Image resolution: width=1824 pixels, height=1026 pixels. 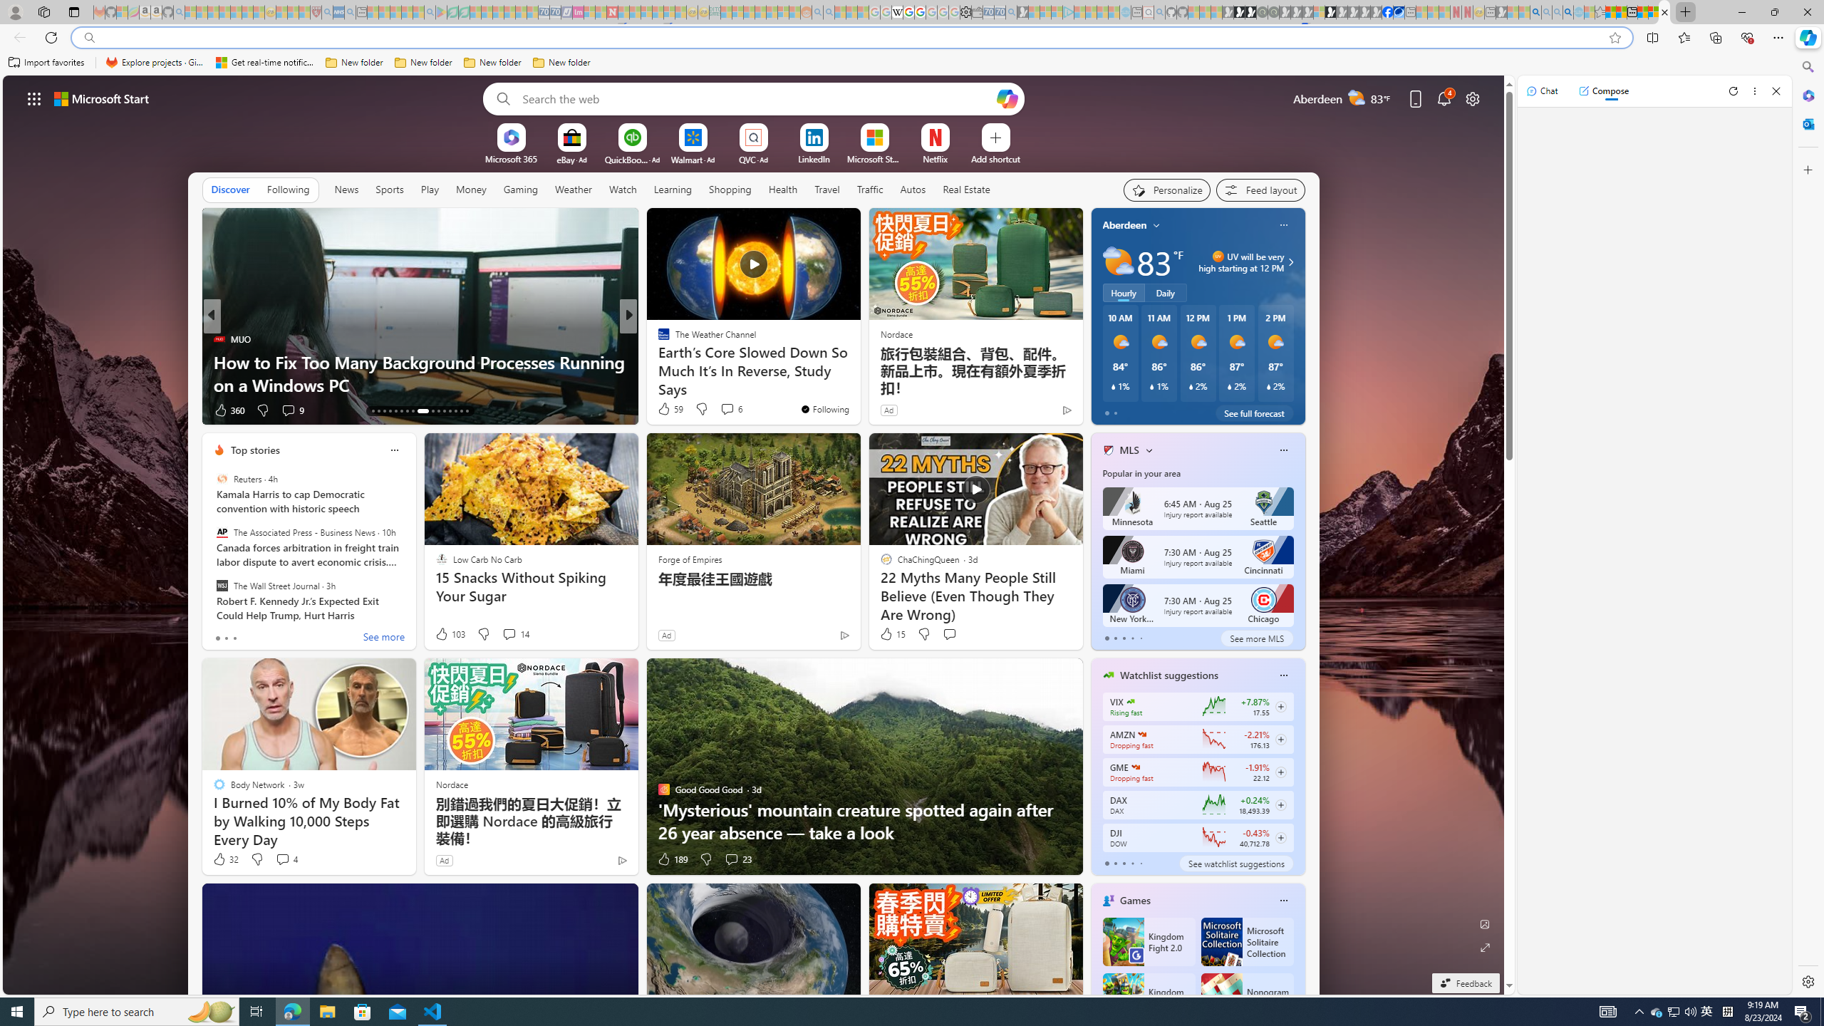 What do you see at coordinates (406, 411) in the screenshot?
I see `AutomationID: tab-19` at bounding box center [406, 411].